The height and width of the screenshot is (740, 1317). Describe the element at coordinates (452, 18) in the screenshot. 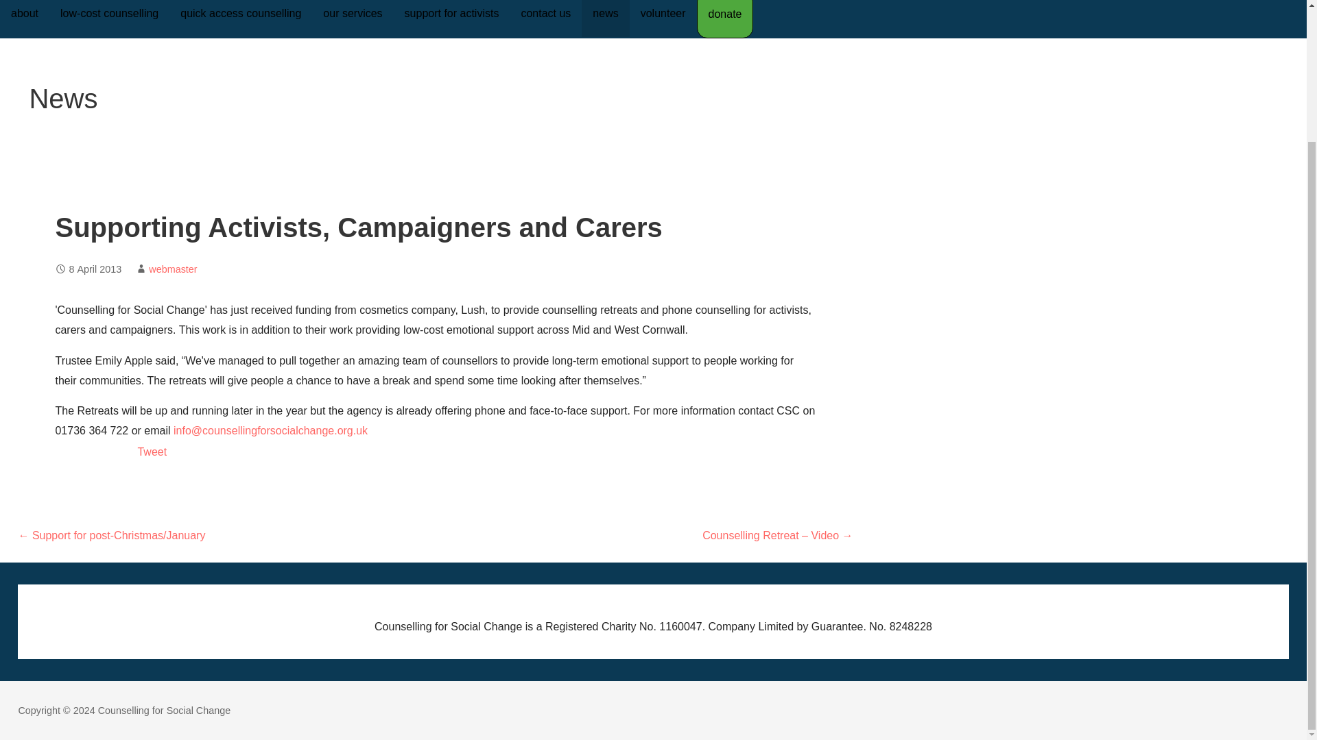

I see `support for activists` at that location.